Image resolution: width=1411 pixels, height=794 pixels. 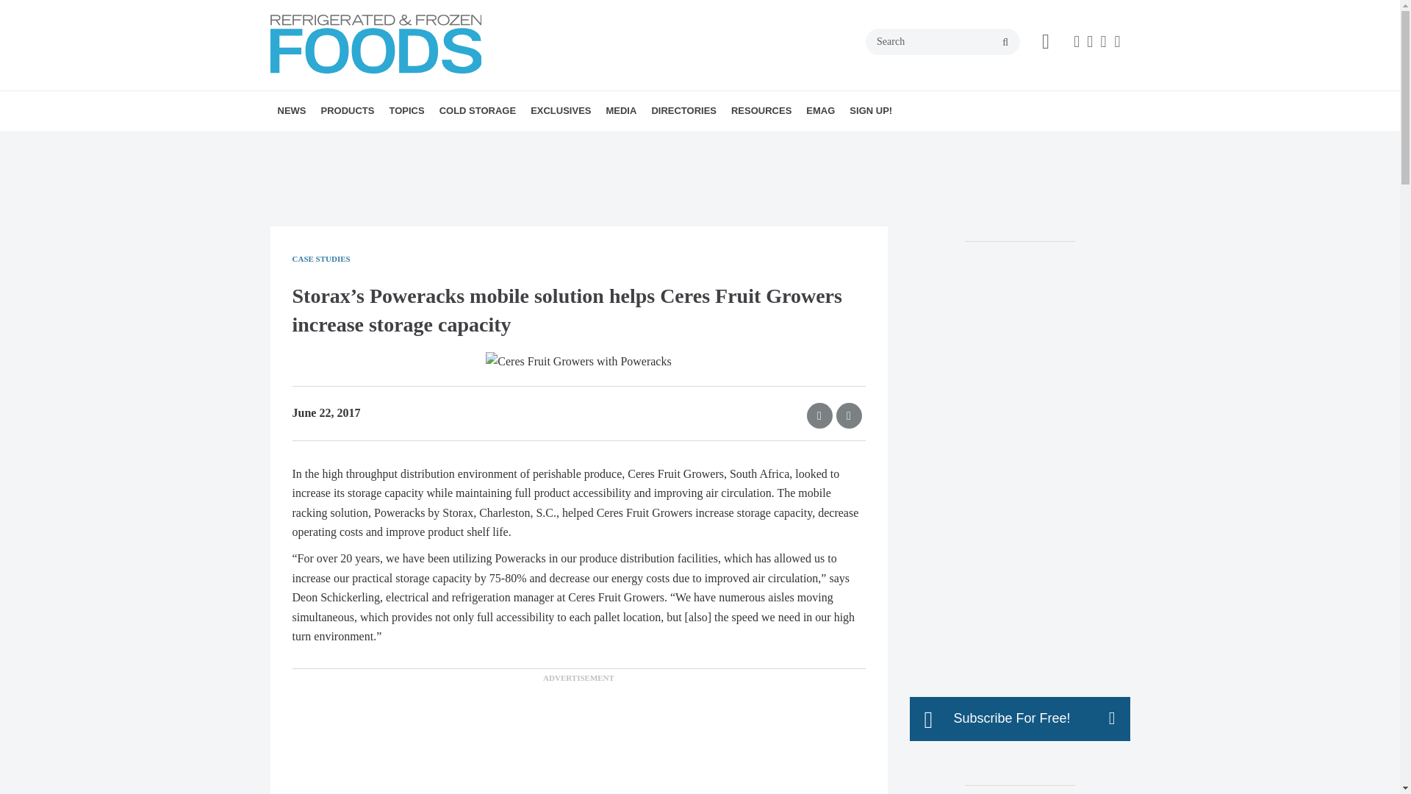 I want to click on PROCESSOR OF THE YEAR, so click(x=614, y=143).